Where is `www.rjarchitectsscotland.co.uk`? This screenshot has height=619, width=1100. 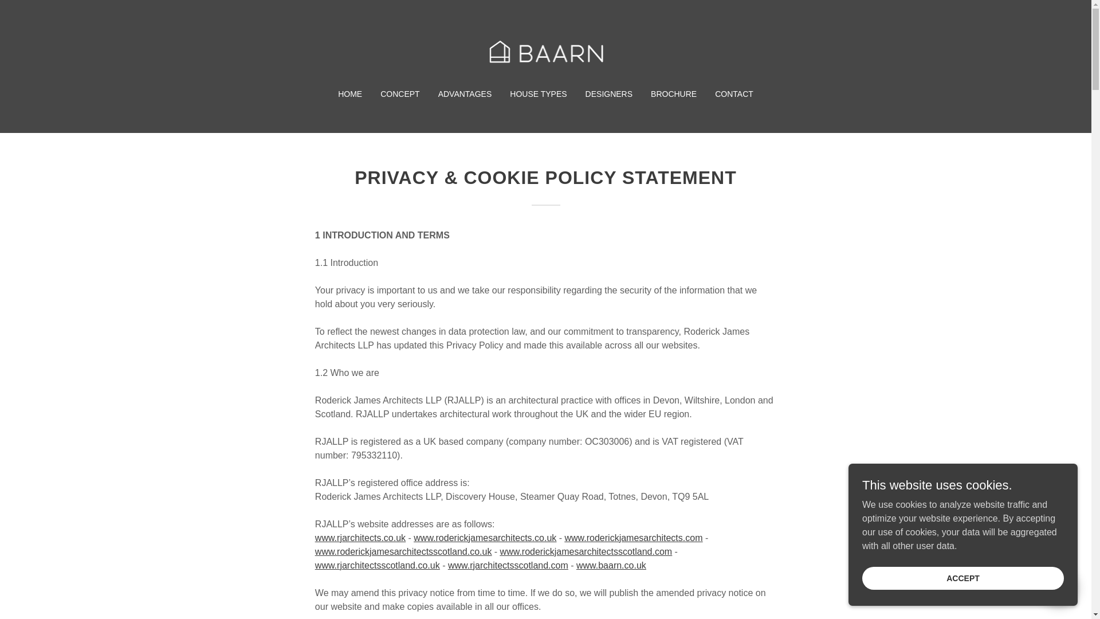 www.rjarchitectsscotland.co.uk is located at coordinates (377, 565).